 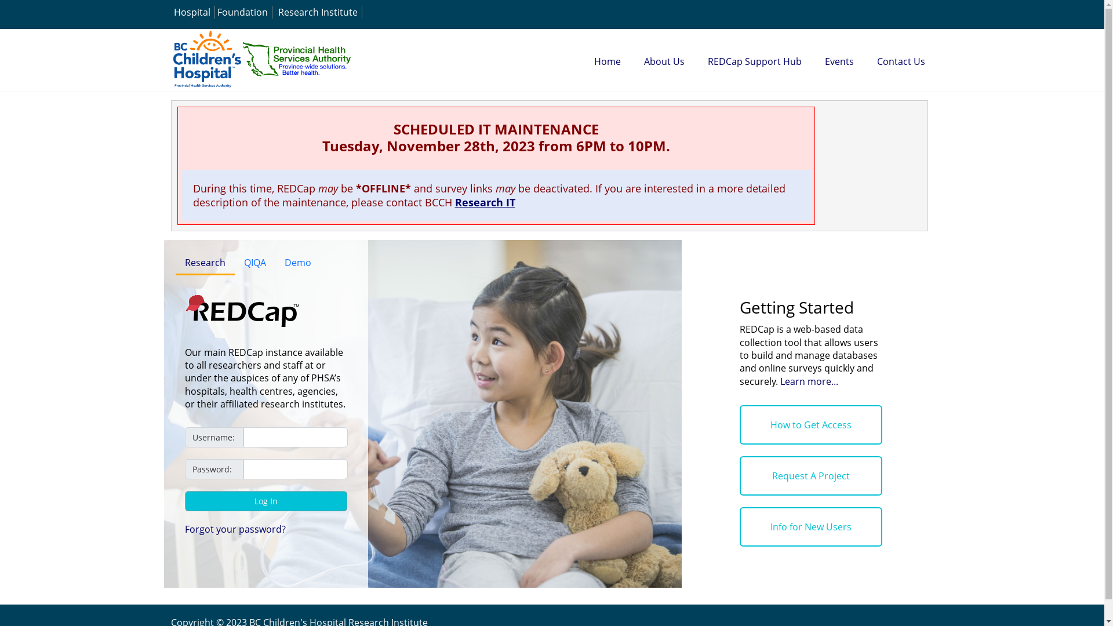 What do you see at coordinates (192, 12) in the screenshot?
I see `Hospital` at bounding box center [192, 12].